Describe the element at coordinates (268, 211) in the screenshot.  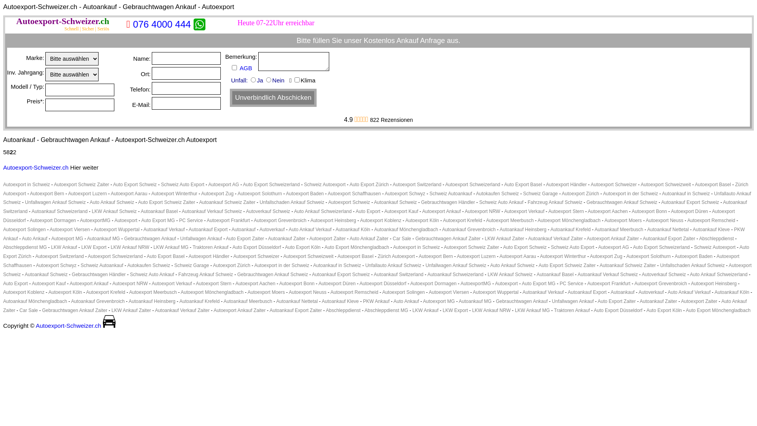
I see `Autoverkauf Schweiz` at that location.